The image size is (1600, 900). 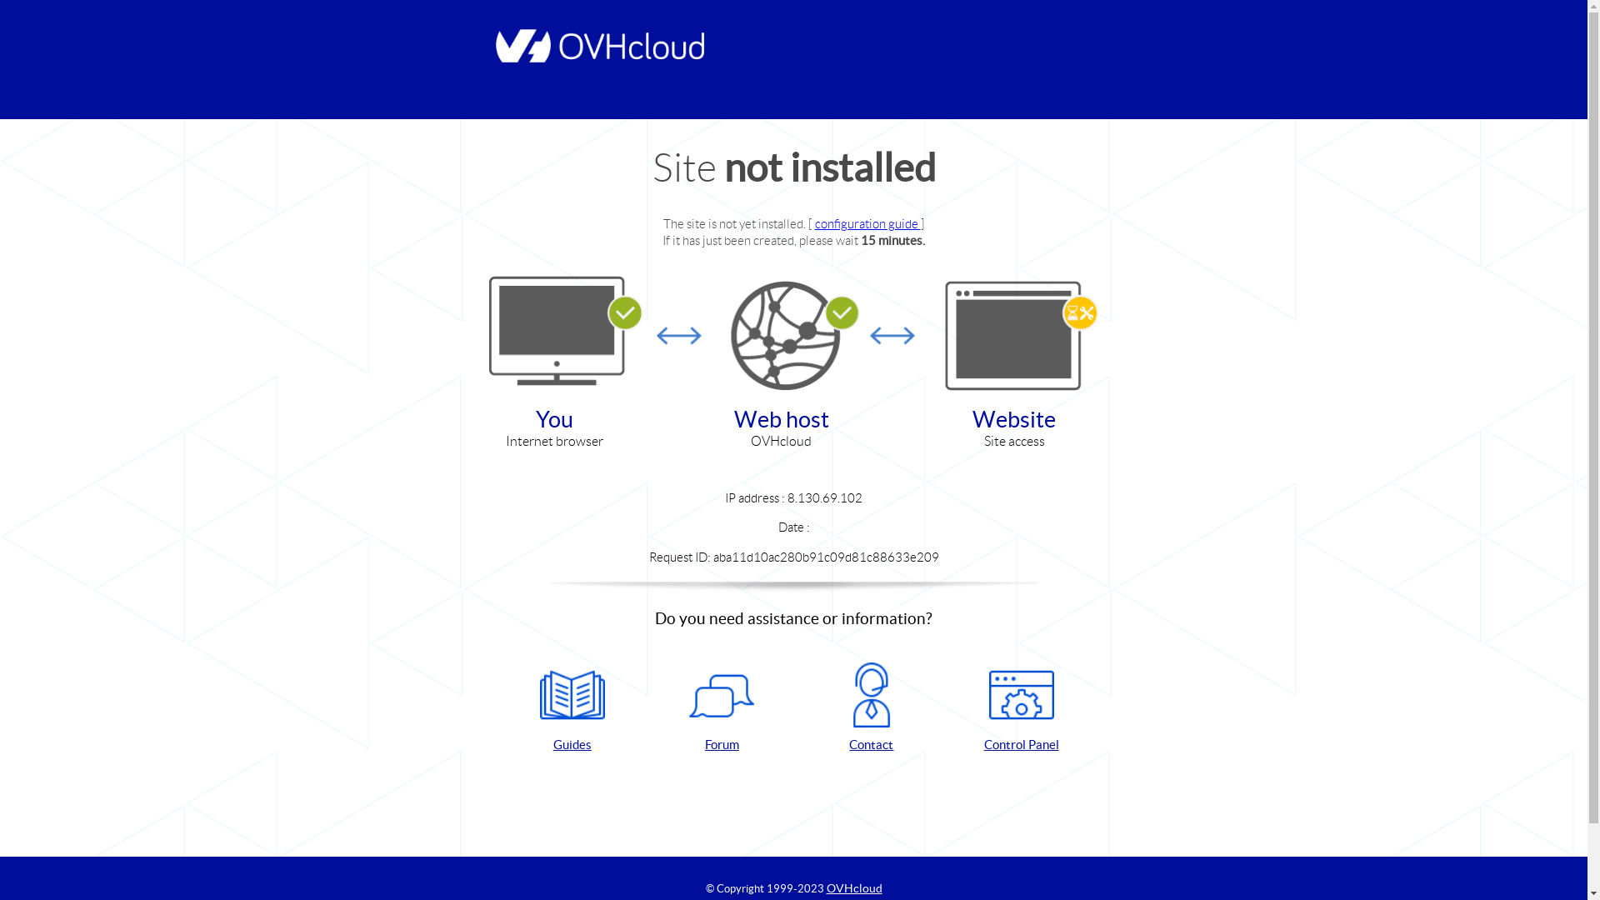 I want to click on OVHcloud, so click(x=855, y=888).